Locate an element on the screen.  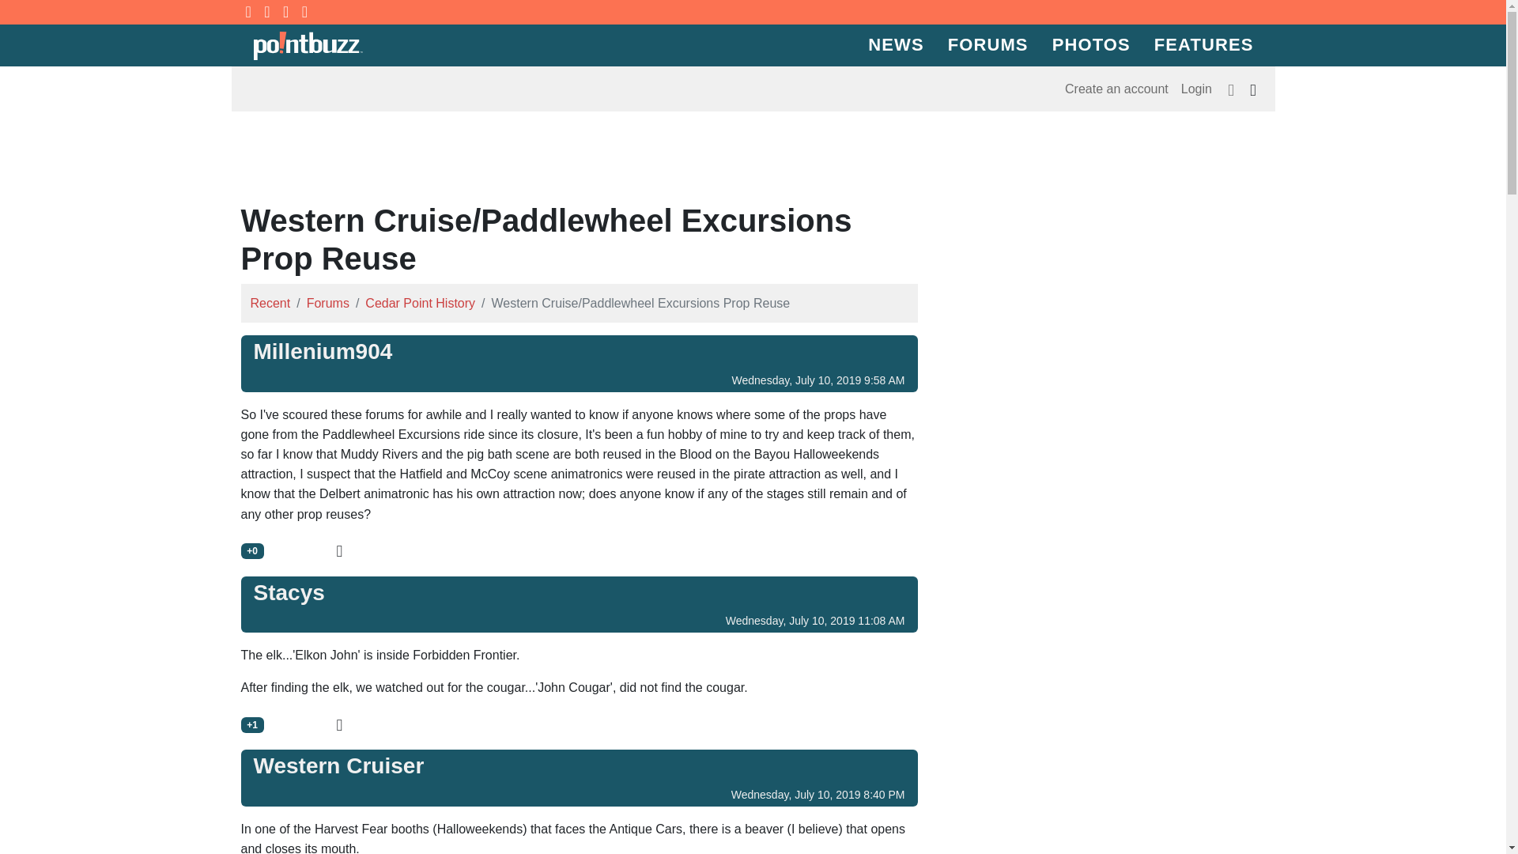
Forums is located at coordinates (327, 303).